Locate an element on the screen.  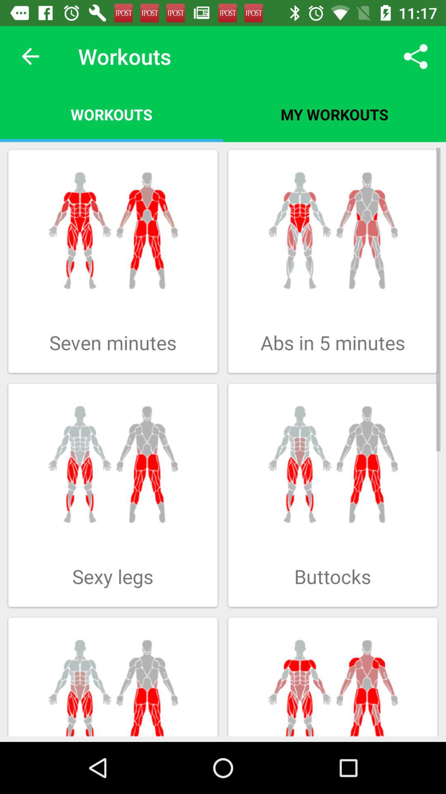
turn on the my workouts item is located at coordinates (334, 114).